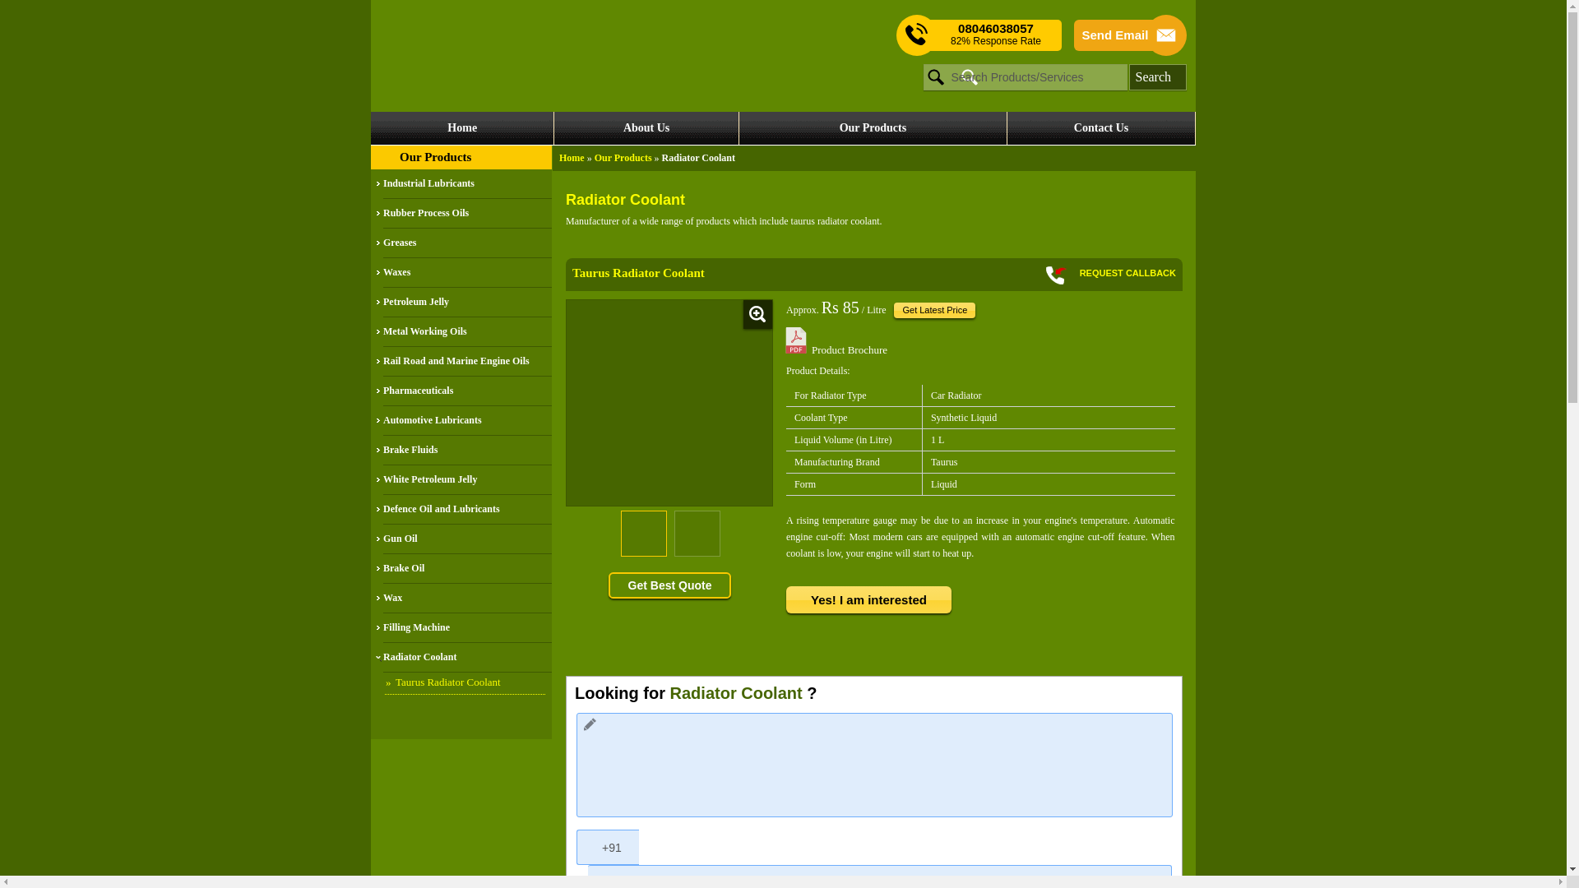 The height and width of the screenshot is (888, 1579). Describe the element at coordinates (571, 157) in the screenshot. I see `Home` at that location.